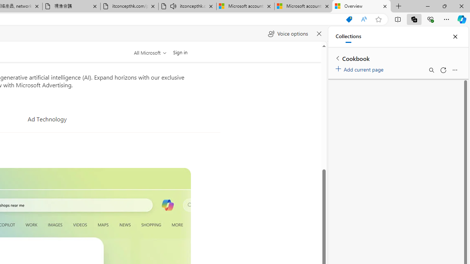  What do you see at coordinates (361, 68) in the screenshot?
I see `Add current page` at bounding box center [361, 68].